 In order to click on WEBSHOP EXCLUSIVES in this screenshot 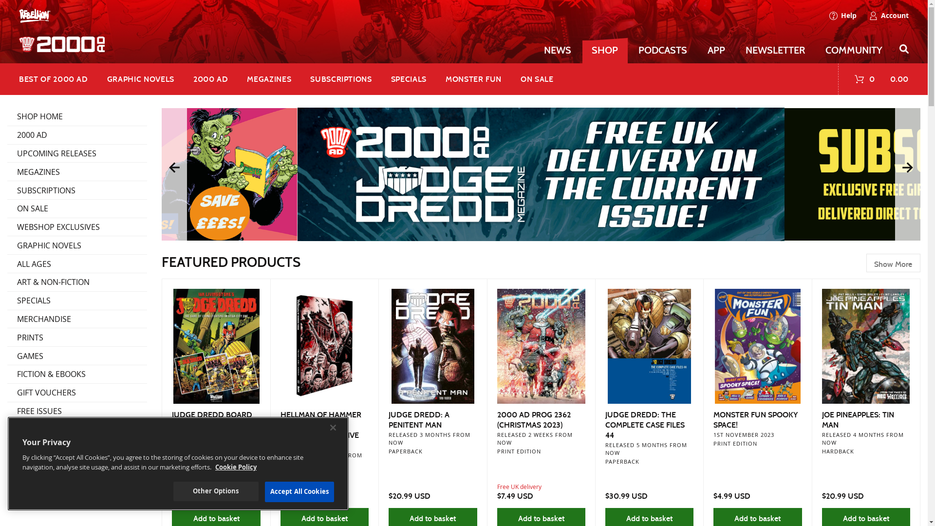, I will do `click(77, 227)`.